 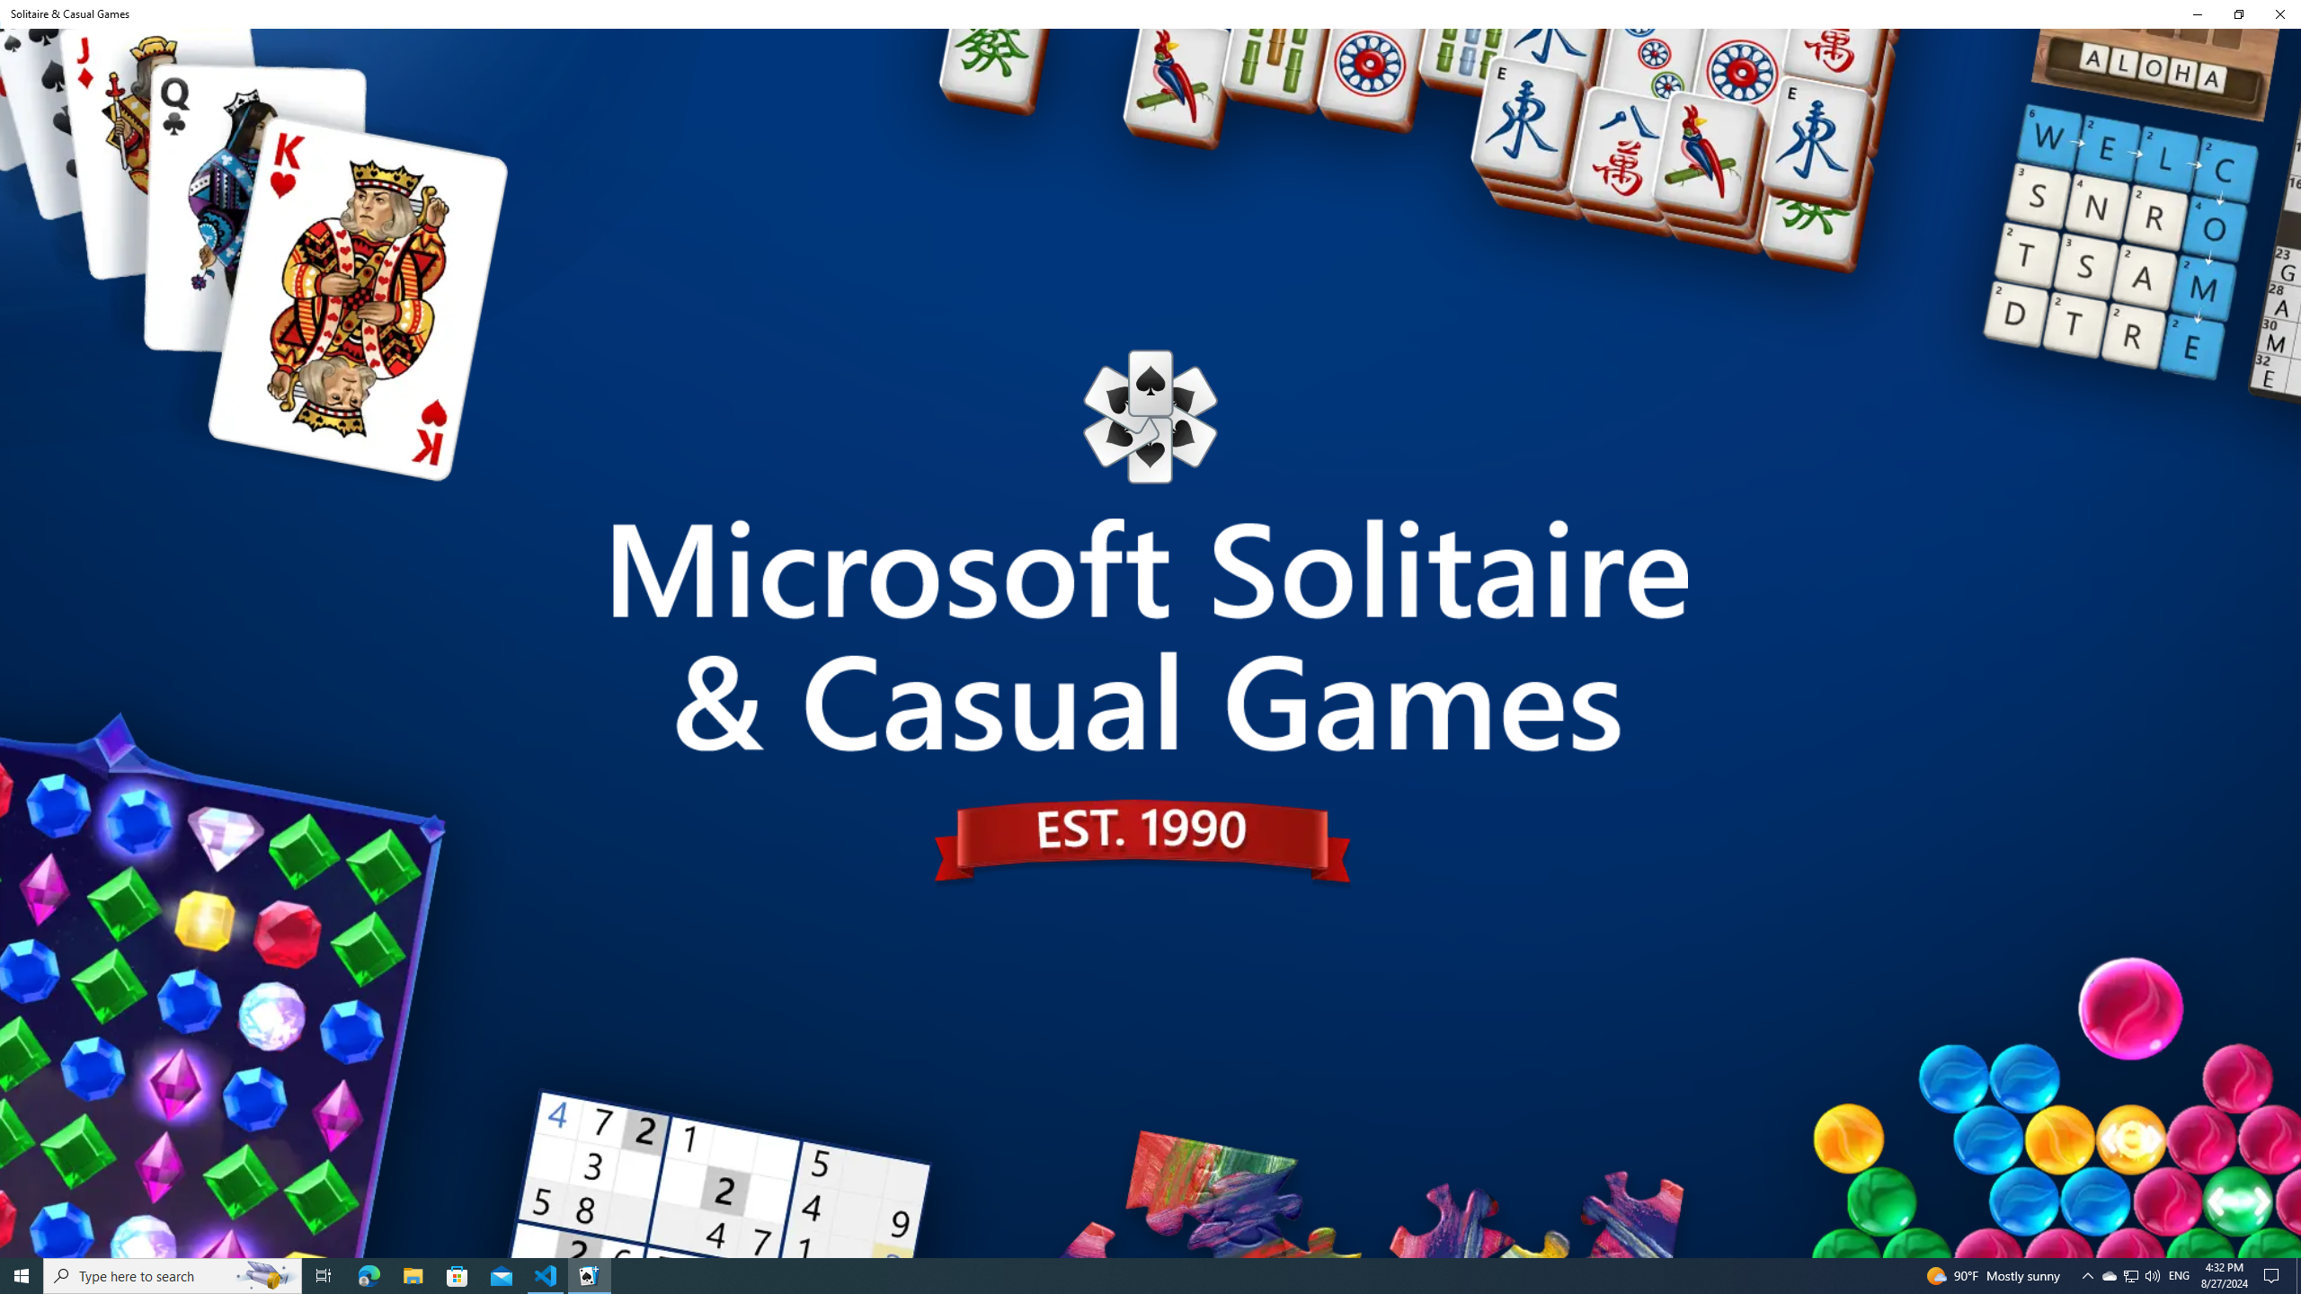 I want to click on User Promoted Notification Area, so click(x=324, y=1276).